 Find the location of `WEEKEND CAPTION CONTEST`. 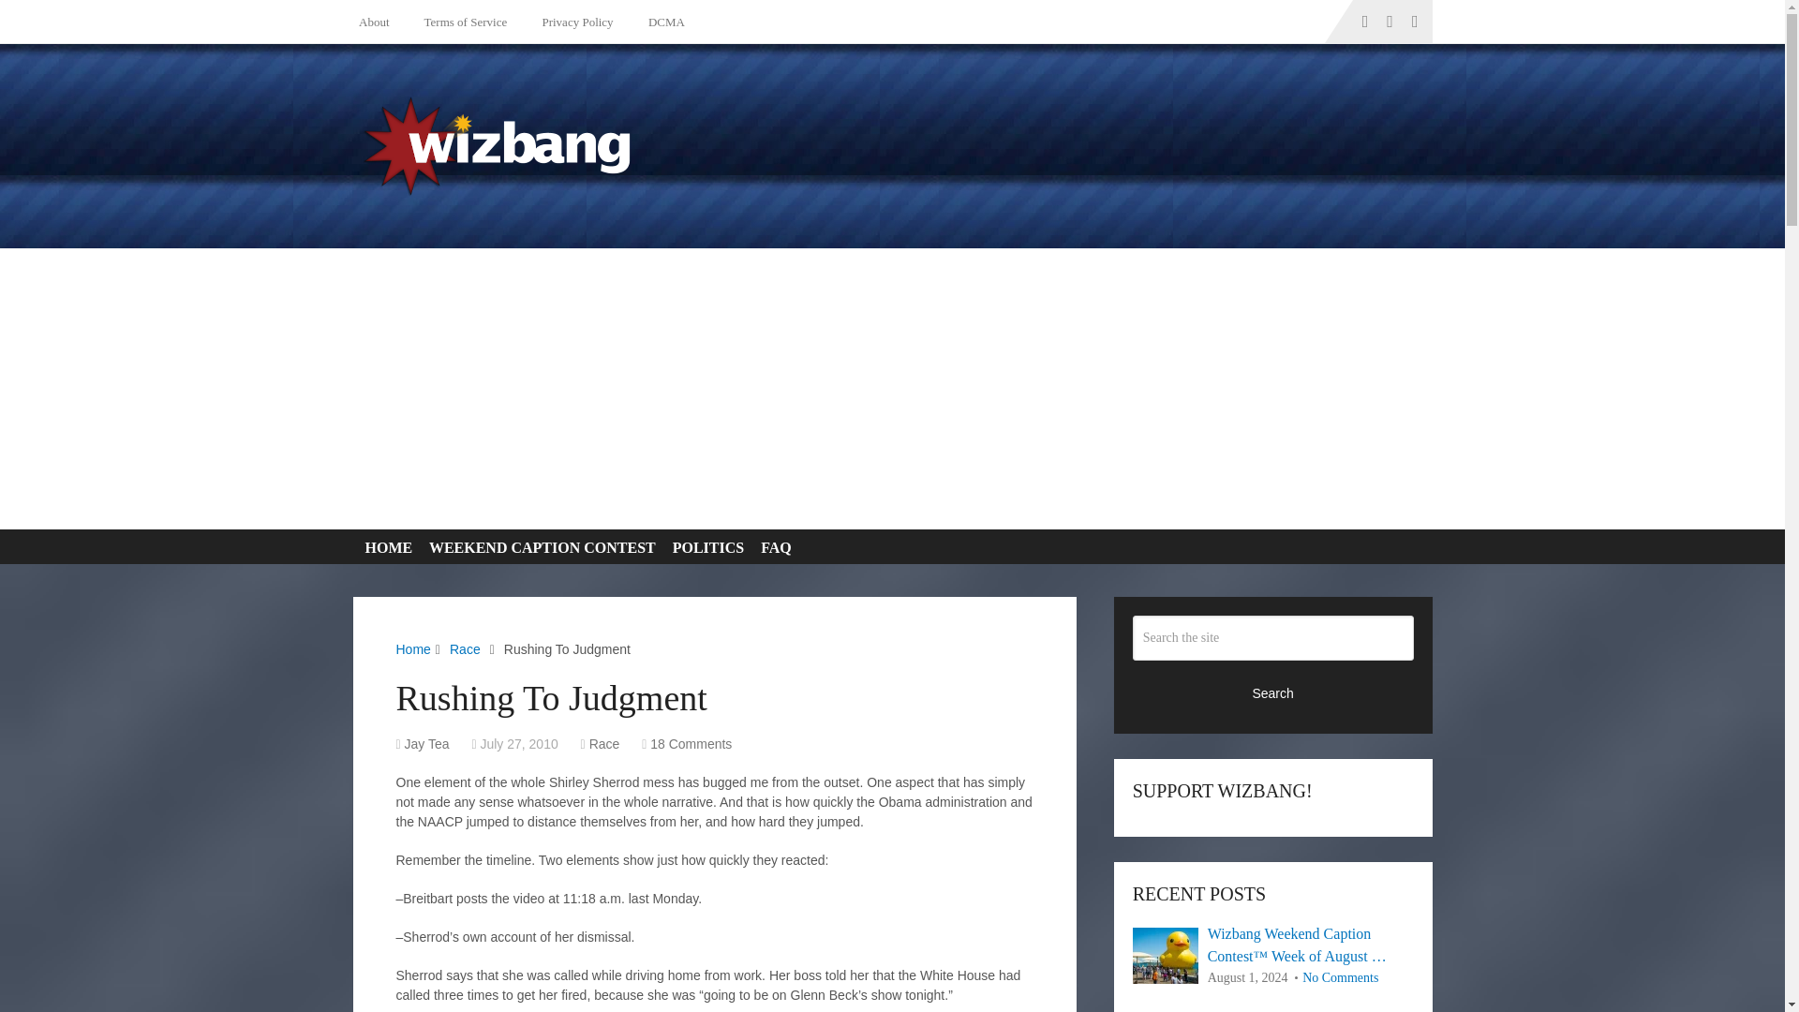

WEEKEND CAPTION CONTEST is located at coordinates (538, 547).